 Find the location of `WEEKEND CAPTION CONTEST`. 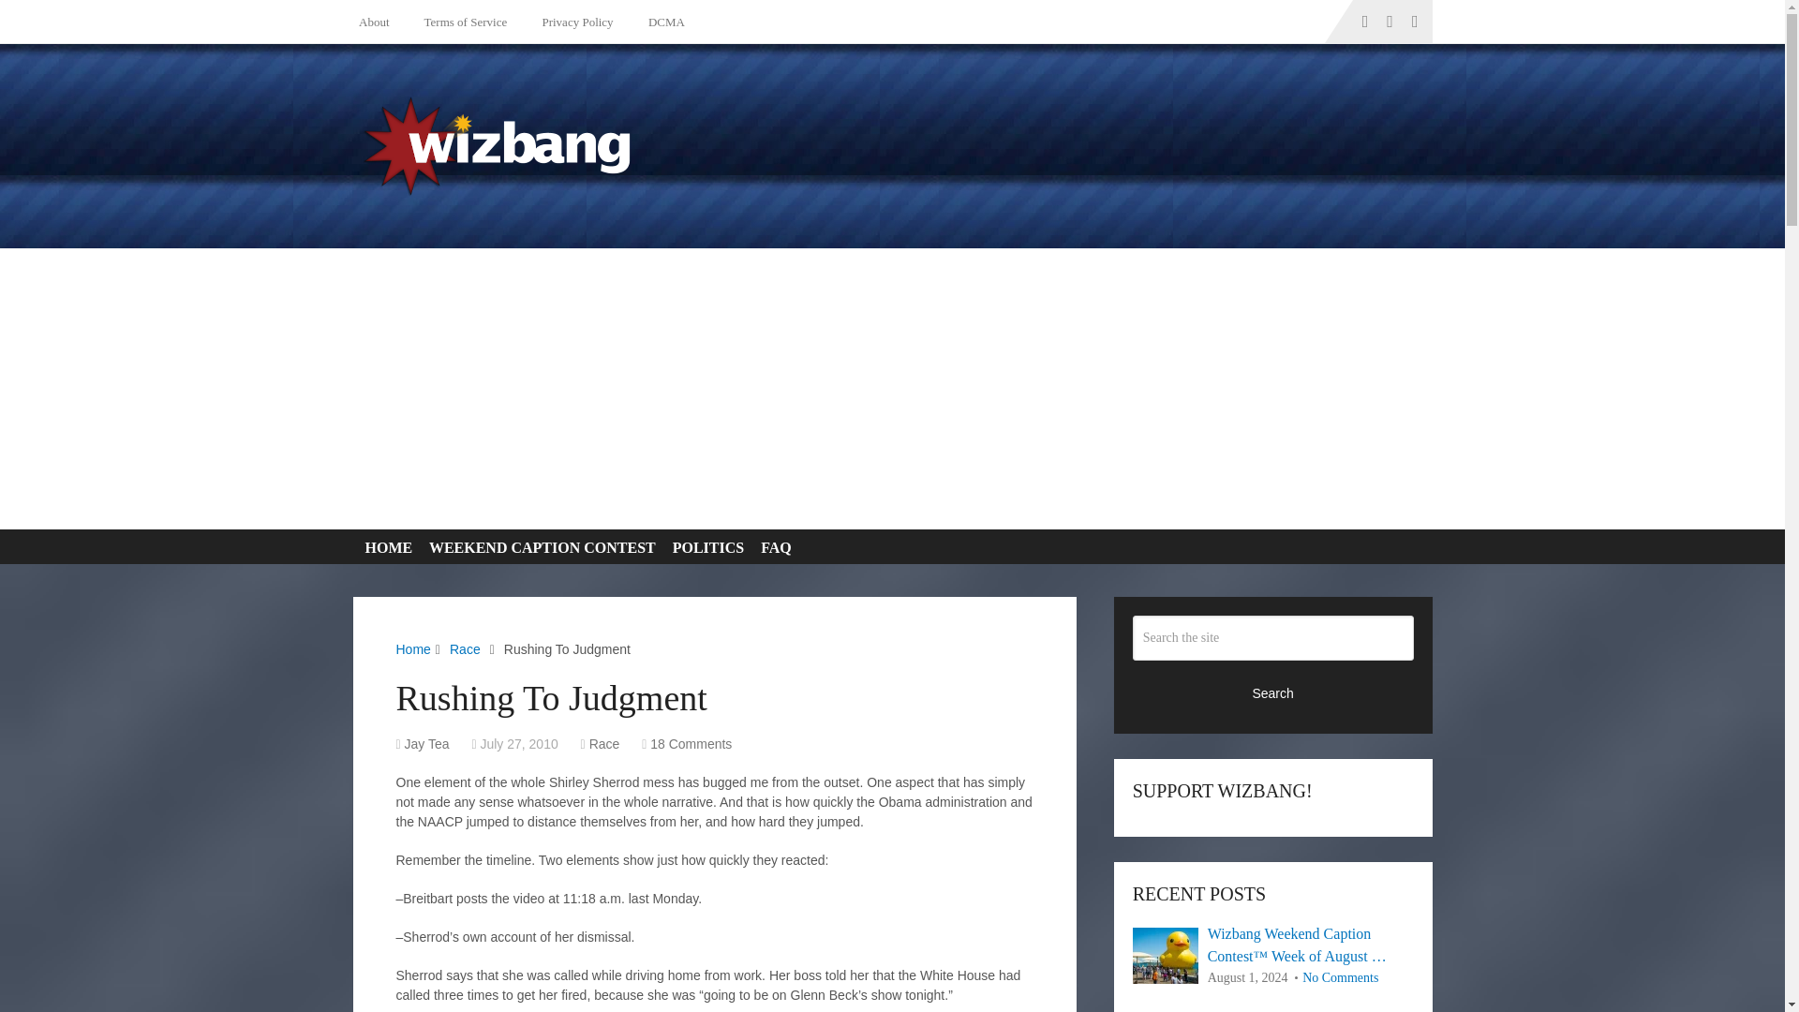

WEEKEND CAPTION CONTEST is located at coordinates (538, 547).